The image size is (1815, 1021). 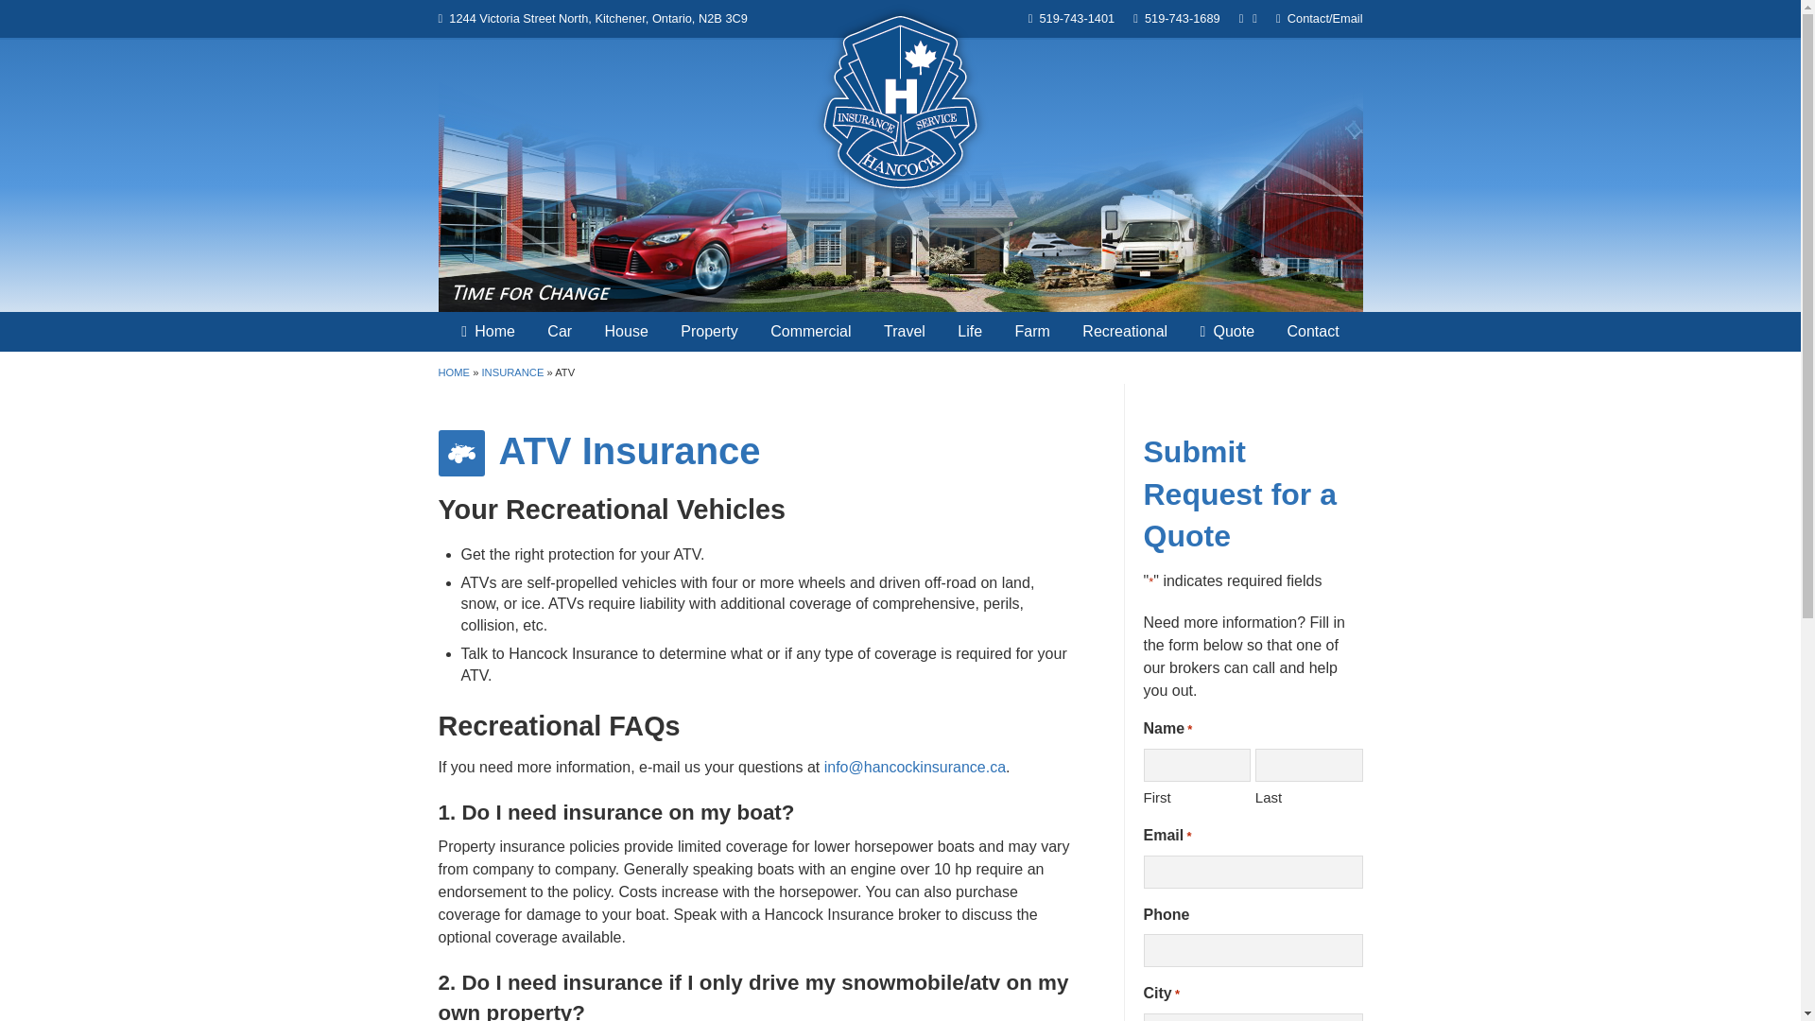 What do you see at coordinates (1076, 18) in the screenshot?
I see `519-743-1401` at bounding box center [1076, 18].